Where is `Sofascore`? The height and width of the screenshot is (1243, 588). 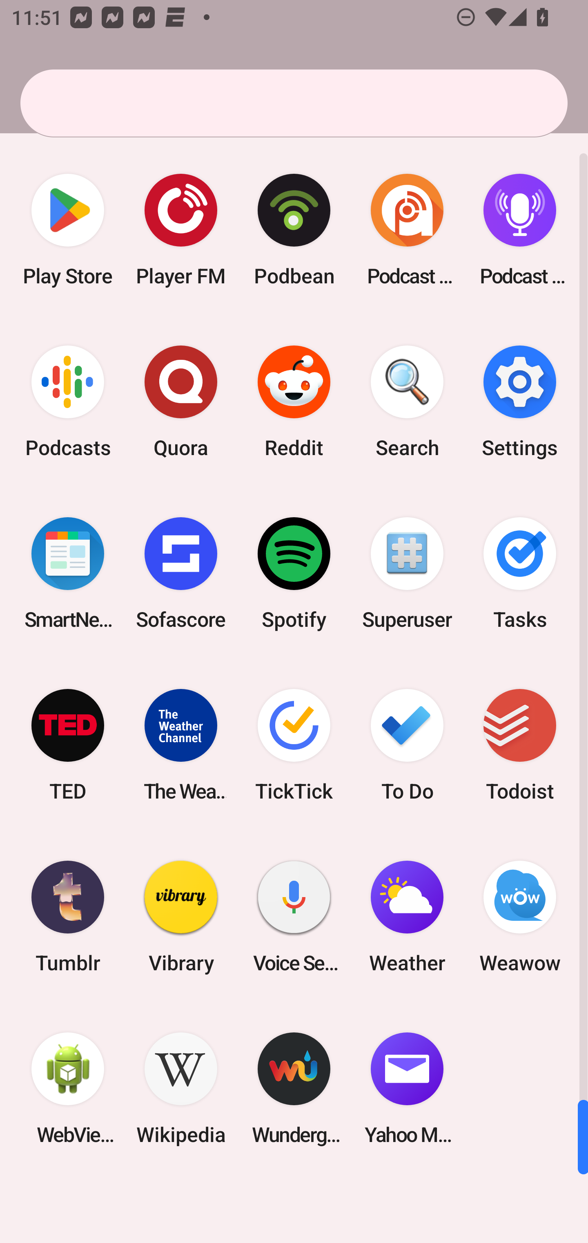
Sofascore is located at coordinates (181, 573).